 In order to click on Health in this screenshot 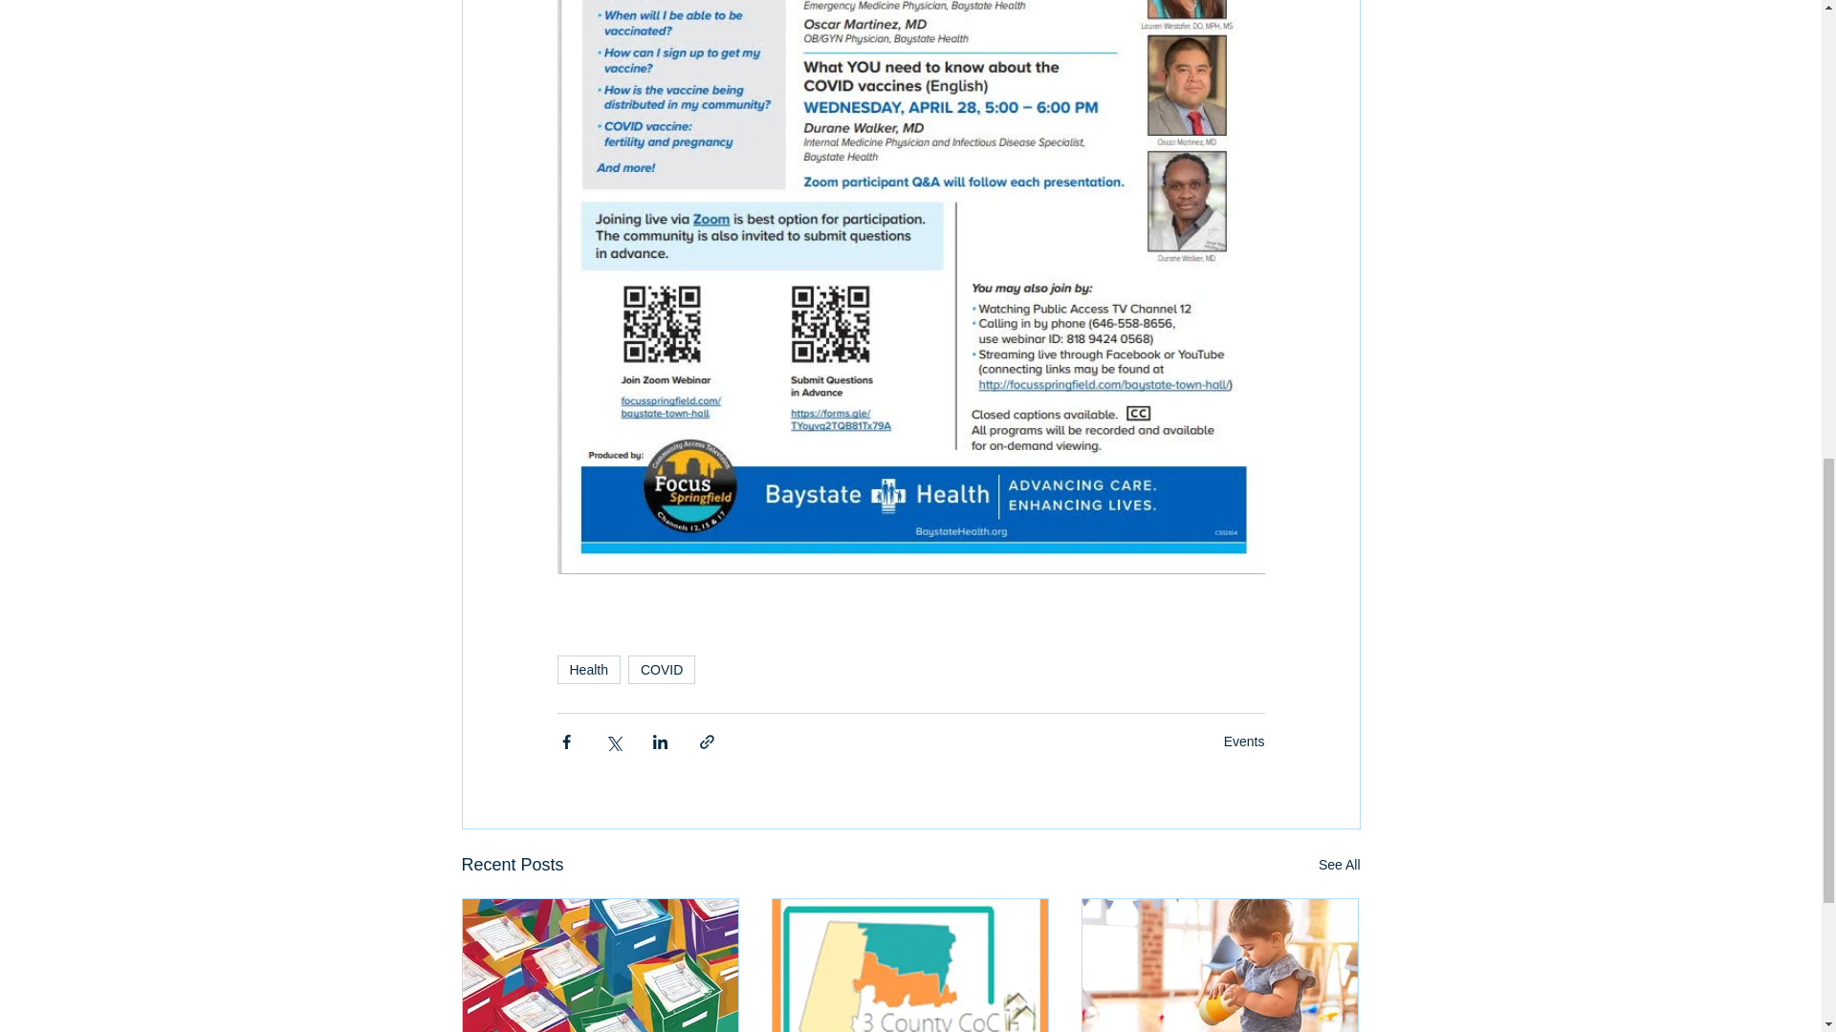, I will do `click(587, 669)`.